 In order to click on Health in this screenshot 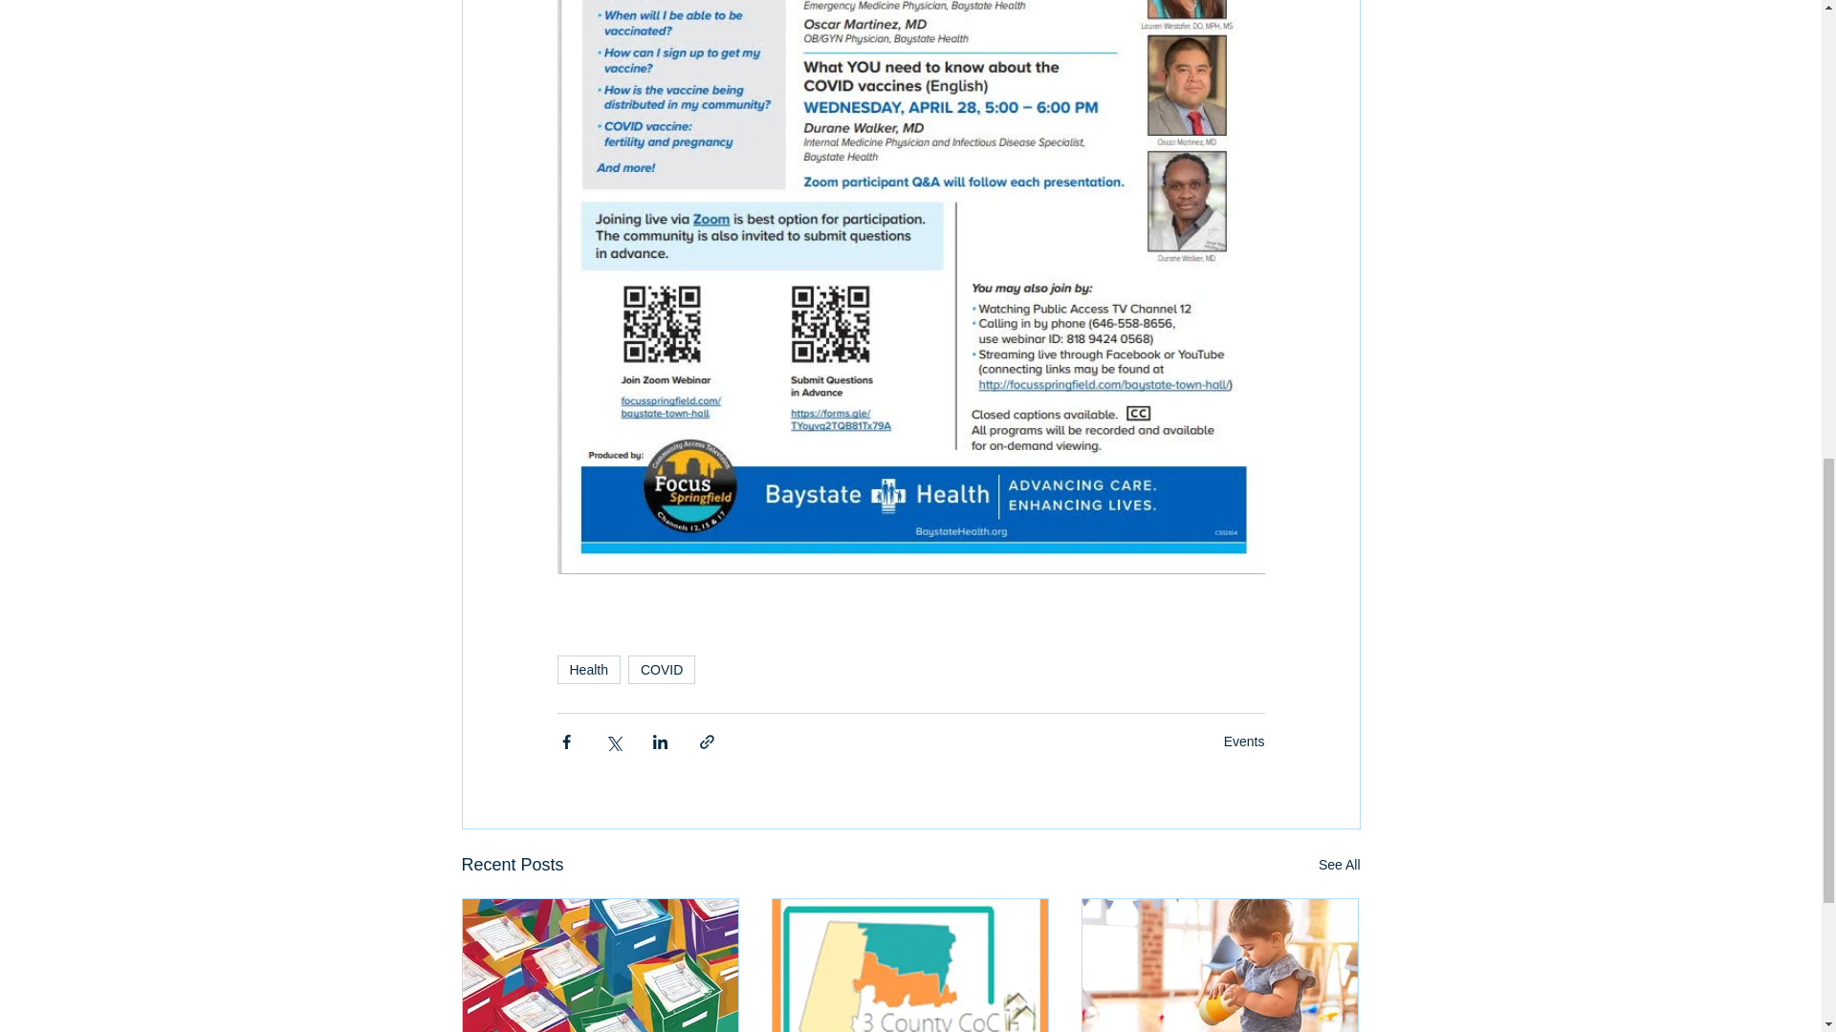, I will do `click(587, 669)`.